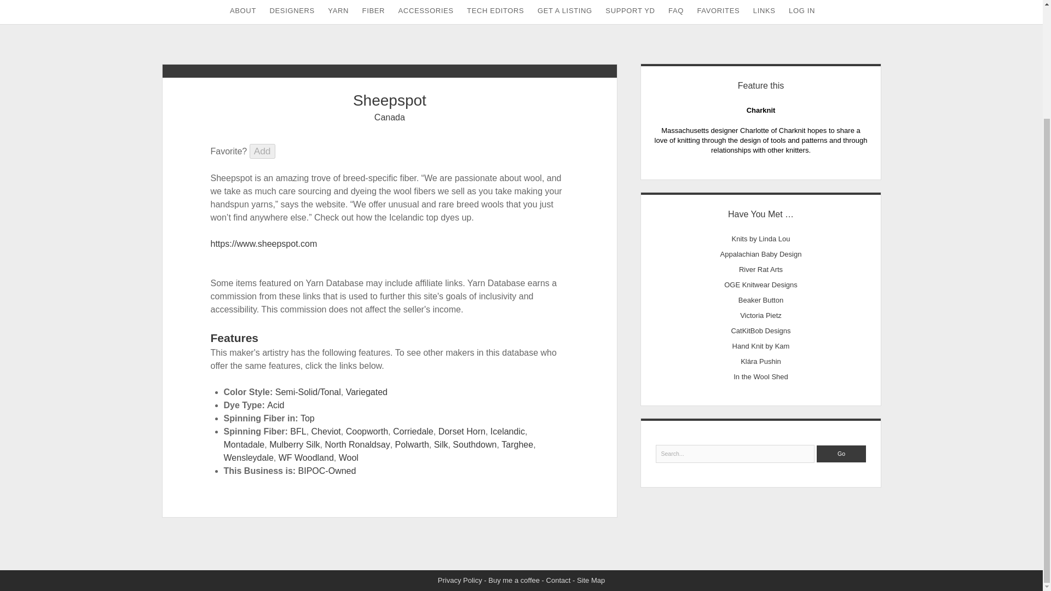 The height and width of the screenshot is (591, 1051). What do you see at coordinates (357, 444) in the screenshot?
I see `North Ronaldsay` at bounding box center [357, 444].